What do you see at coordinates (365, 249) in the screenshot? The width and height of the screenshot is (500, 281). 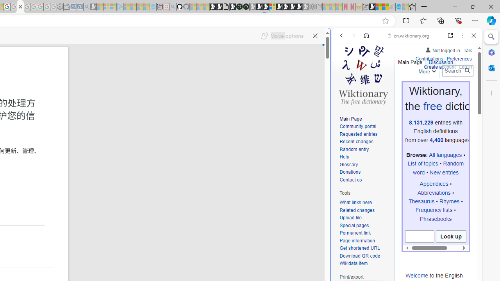 I see `Get shortened URL` at bounding box center [365, 249].